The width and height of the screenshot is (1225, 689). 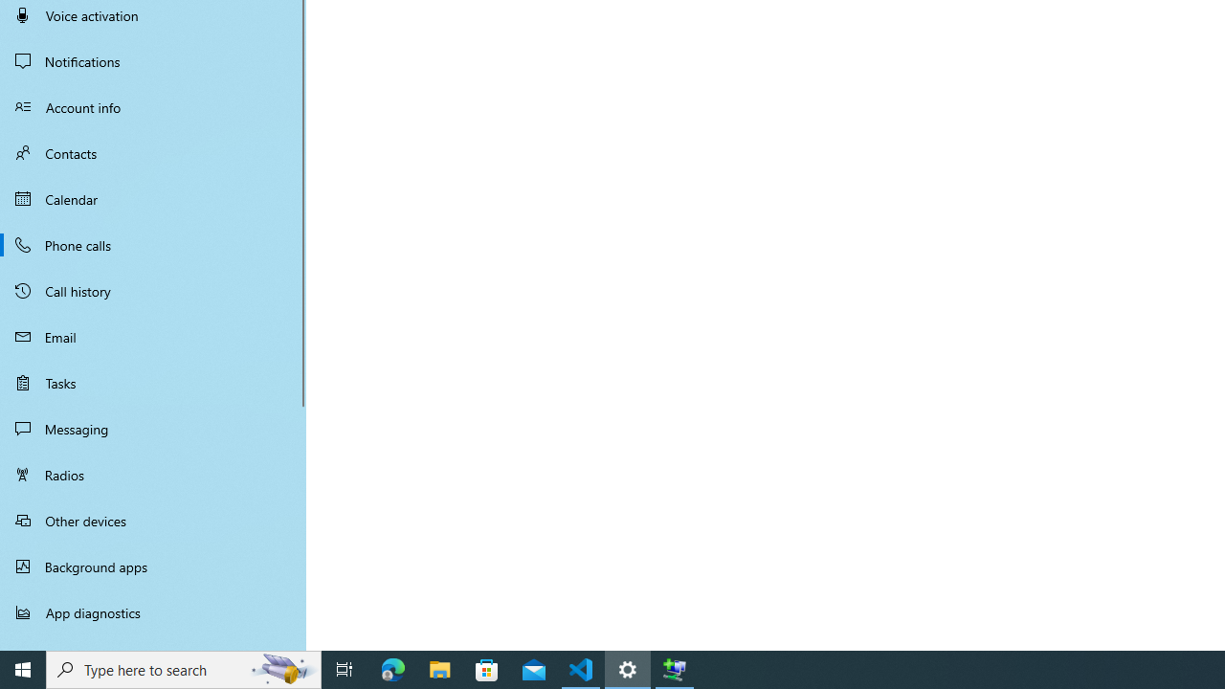 What do you see at coordinates (184, 670) in the screenshot?
I see `Type here to search` at bounding box center [184, 670].